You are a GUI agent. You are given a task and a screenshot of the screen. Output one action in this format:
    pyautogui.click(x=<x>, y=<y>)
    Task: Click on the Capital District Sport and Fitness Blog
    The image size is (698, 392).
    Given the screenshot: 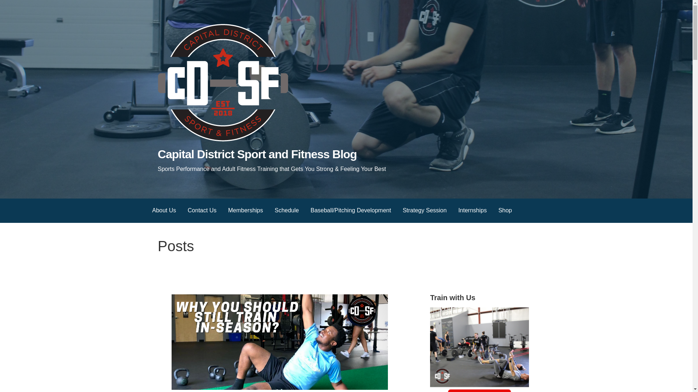 What is the action you would take?
    pyautogui.click(x=257, y=154)
    